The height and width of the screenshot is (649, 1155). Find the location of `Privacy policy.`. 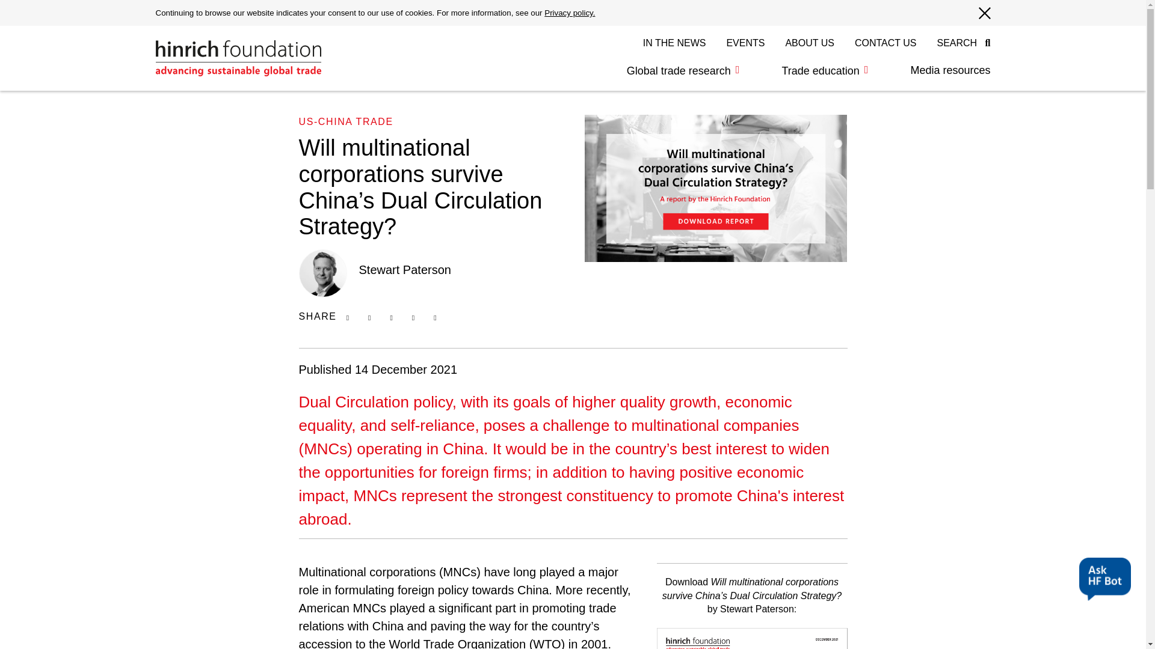

Privacy policy. is located at coordinates (569, 13).